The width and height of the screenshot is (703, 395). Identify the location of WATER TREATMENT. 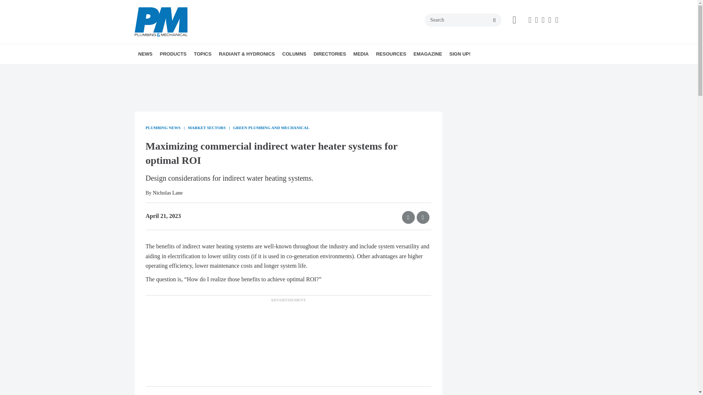
(252, 70).